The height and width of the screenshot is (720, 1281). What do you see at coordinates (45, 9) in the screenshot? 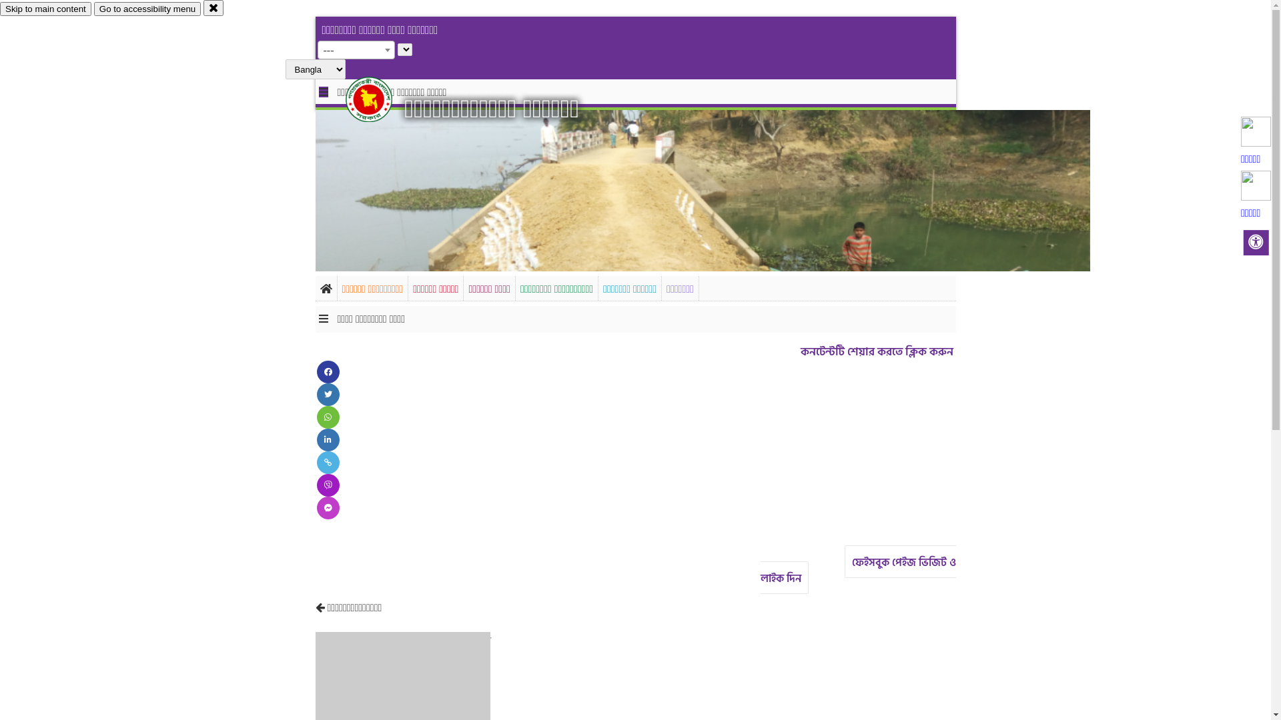
I see `Skip to main content` at bounding box center [45, 9].